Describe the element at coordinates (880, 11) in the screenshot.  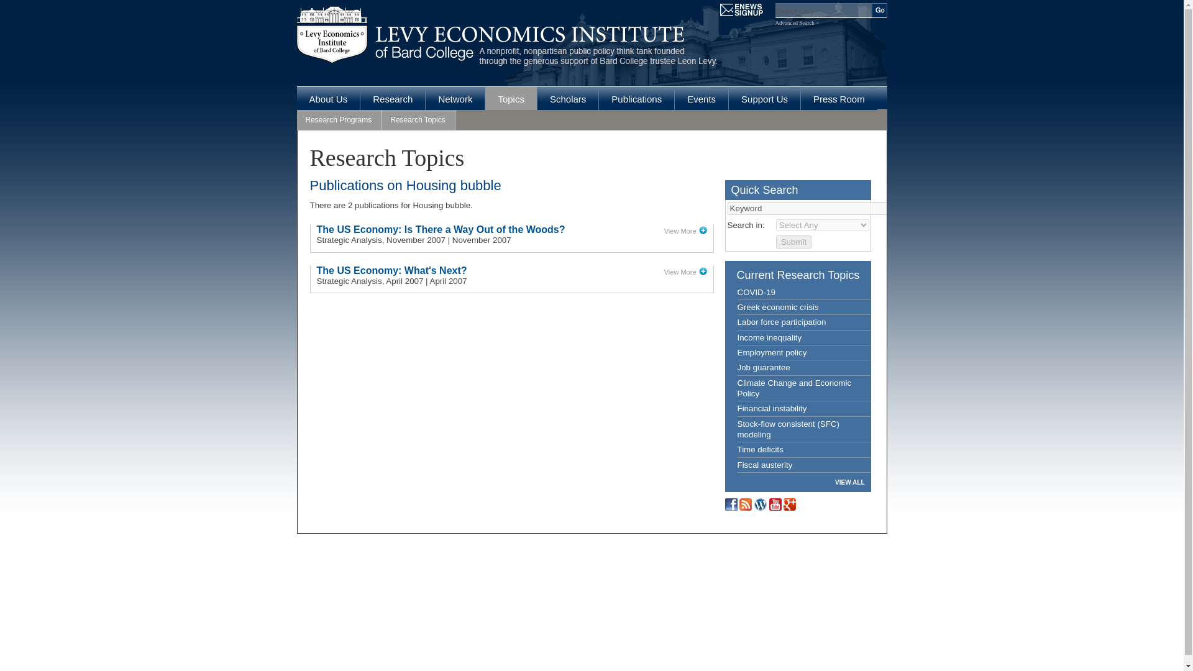
I see `Go` at that location.